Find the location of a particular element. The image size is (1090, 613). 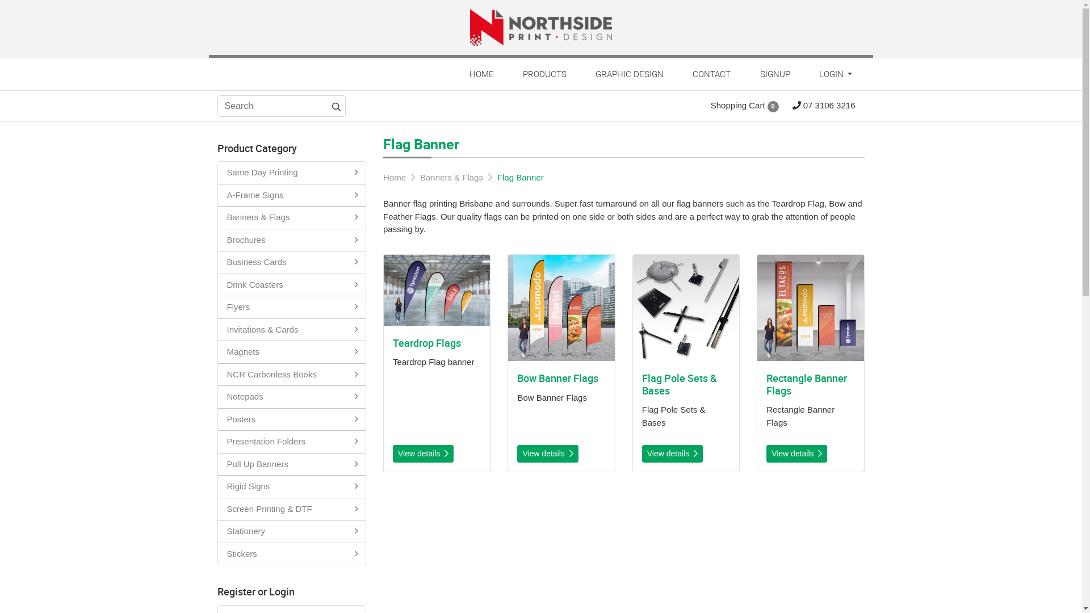

View details is located at coordinates (547, 454).